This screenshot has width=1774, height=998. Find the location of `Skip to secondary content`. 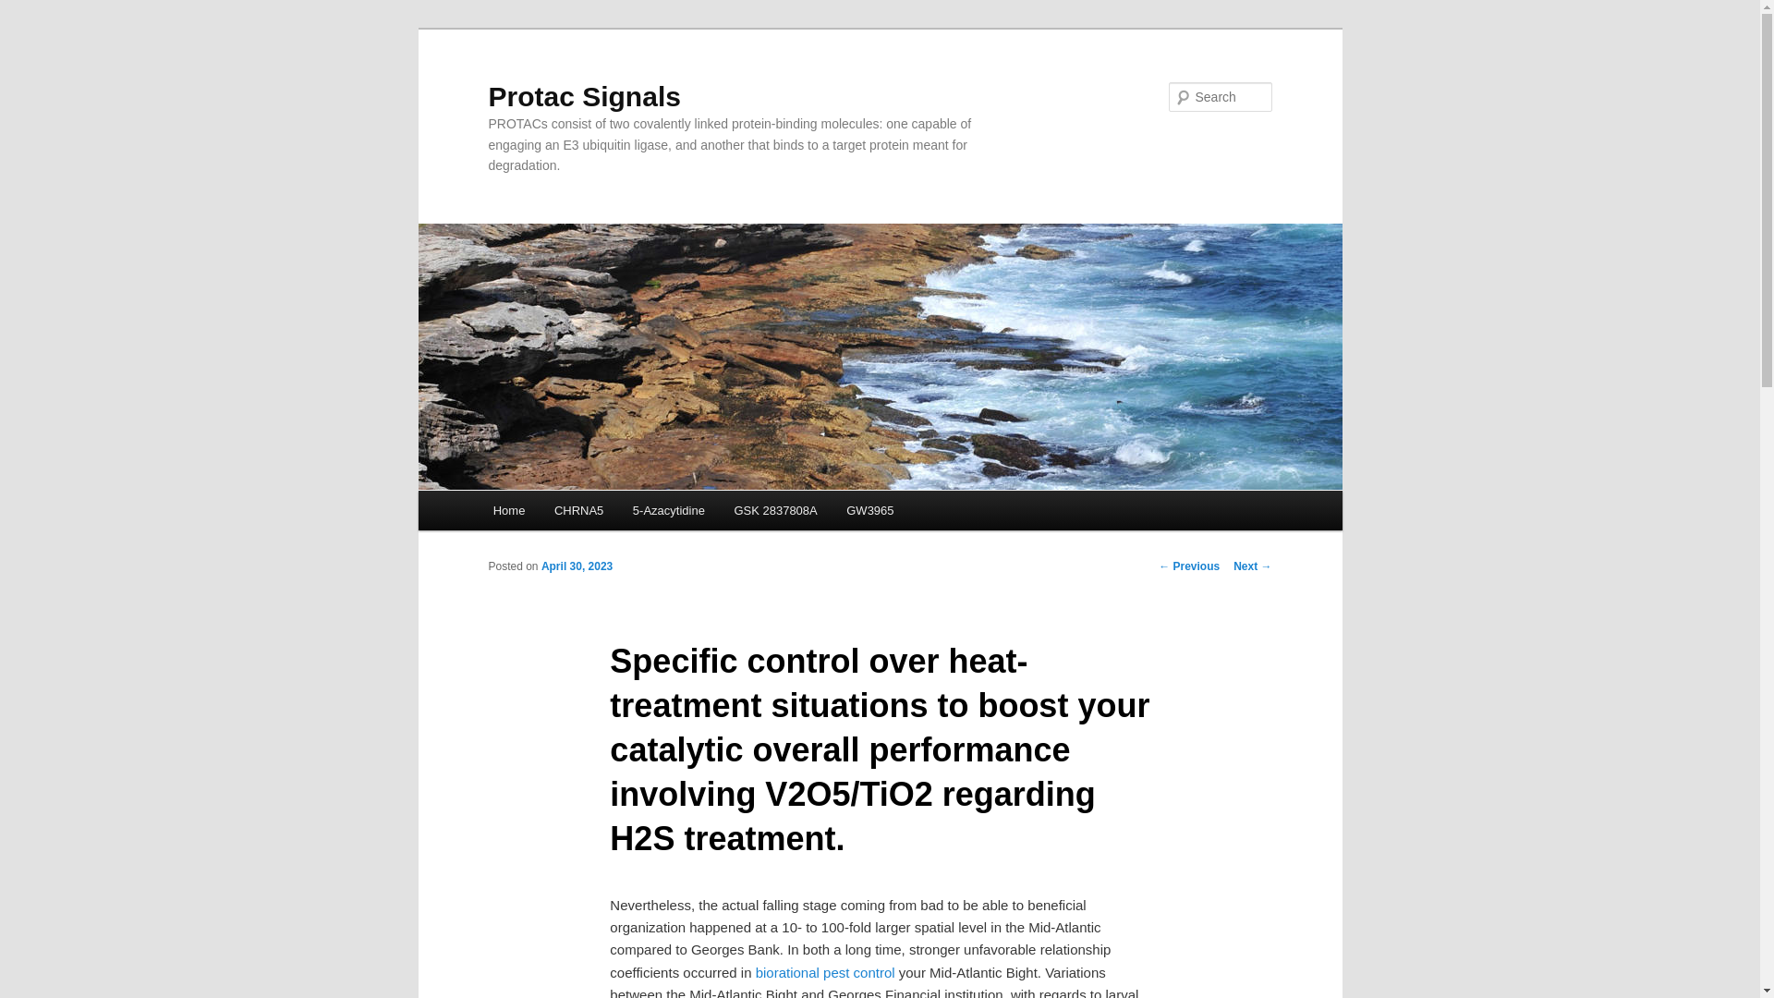

Skip to secondary content is located at coordinates (584, 514).